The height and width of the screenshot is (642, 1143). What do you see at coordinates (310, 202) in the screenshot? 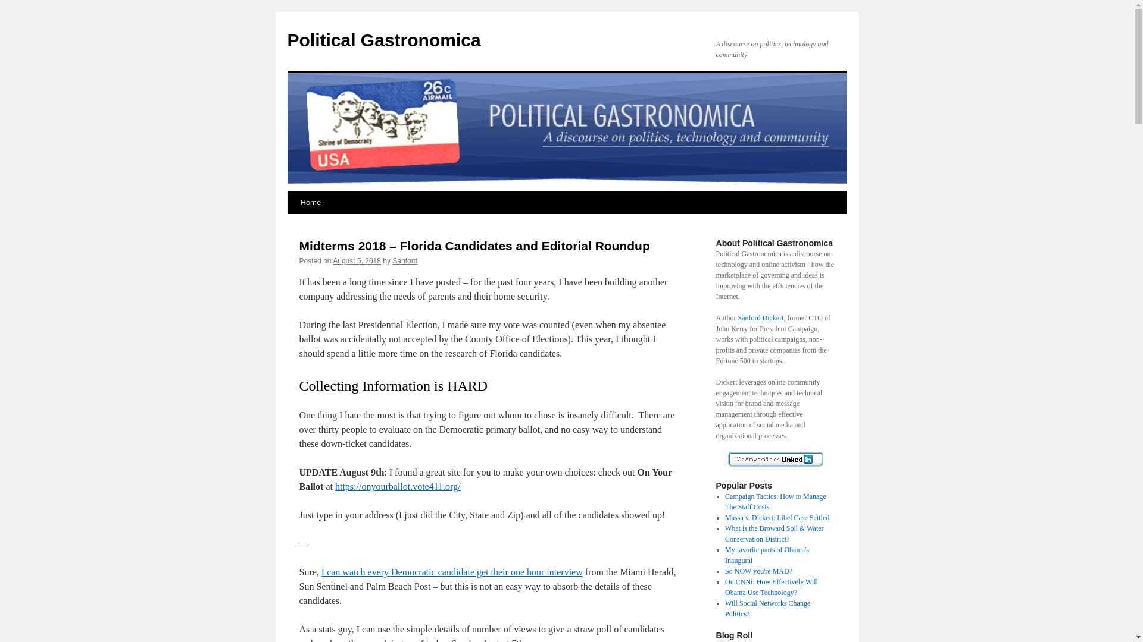
I see `Home` at bounding box center [310, 202].